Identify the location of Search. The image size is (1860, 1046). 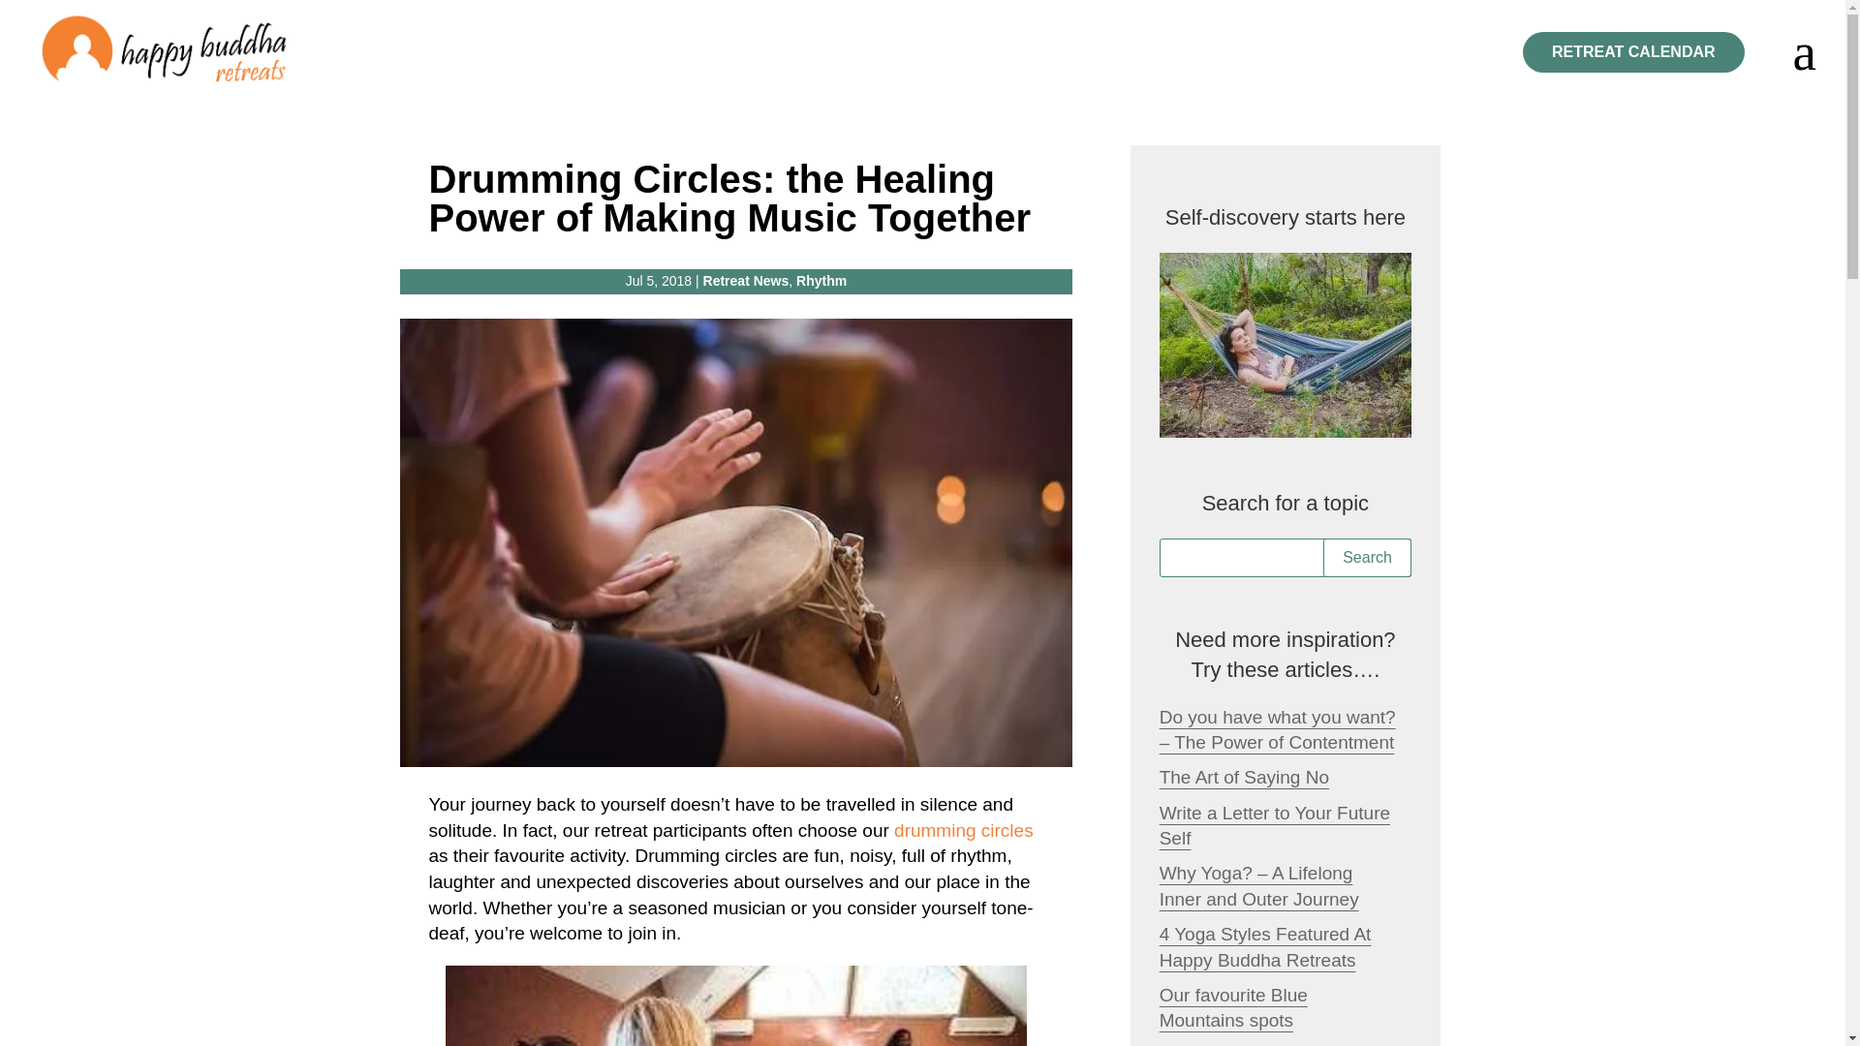
(1367, 558).